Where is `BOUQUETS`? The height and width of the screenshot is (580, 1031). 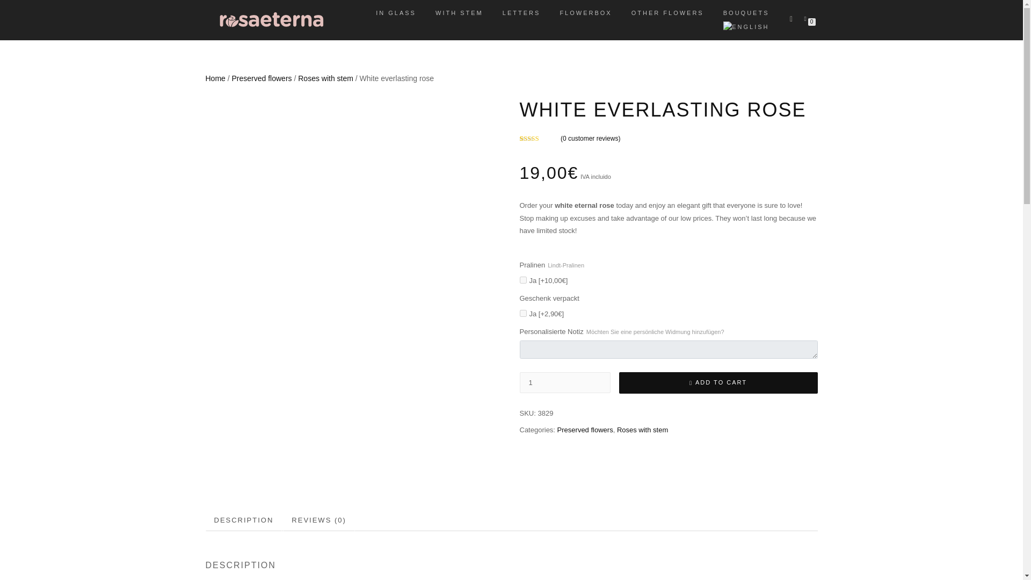 BOUQUETS is located at coordinates (746, 12).